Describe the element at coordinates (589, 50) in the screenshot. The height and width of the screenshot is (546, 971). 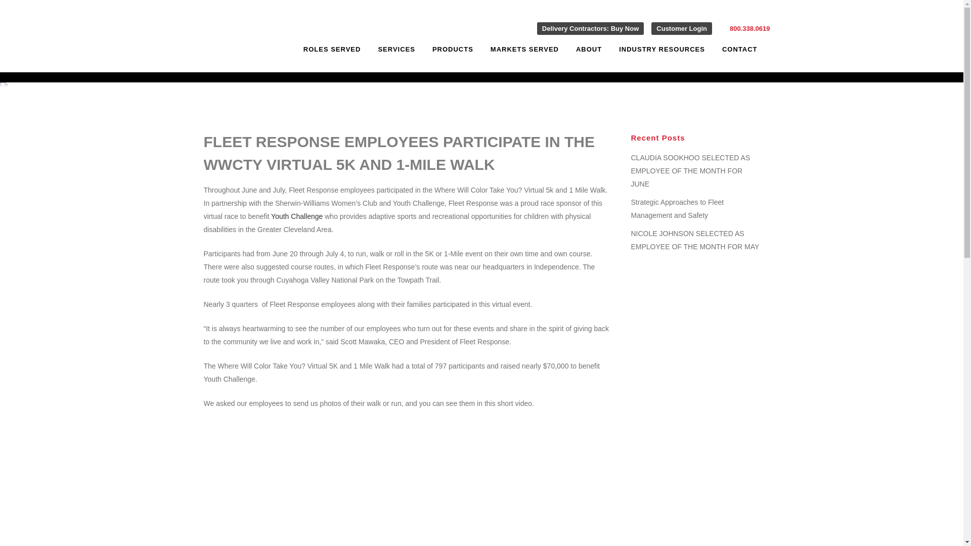
I see `ABOUT` at that location.